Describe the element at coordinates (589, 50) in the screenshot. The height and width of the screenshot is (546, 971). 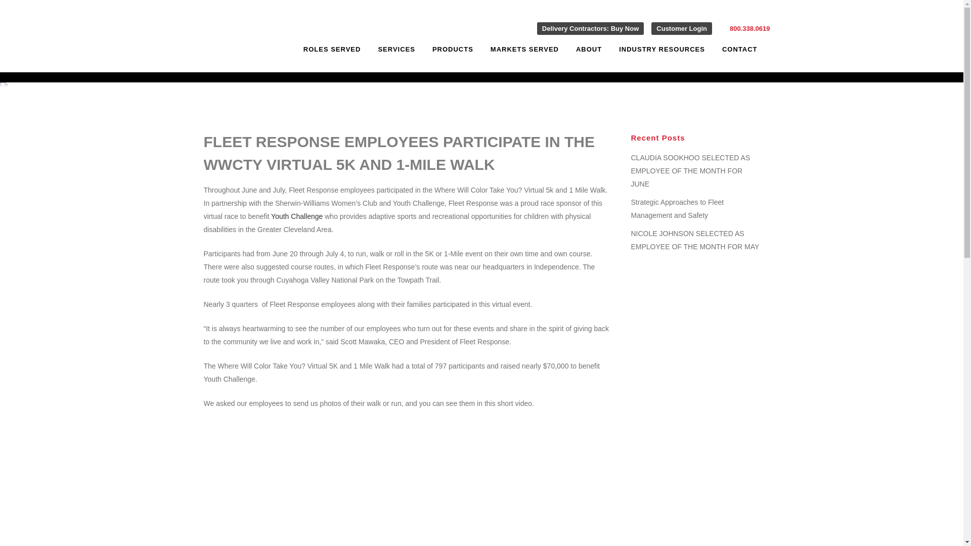
I see `ABOUT` at that location.